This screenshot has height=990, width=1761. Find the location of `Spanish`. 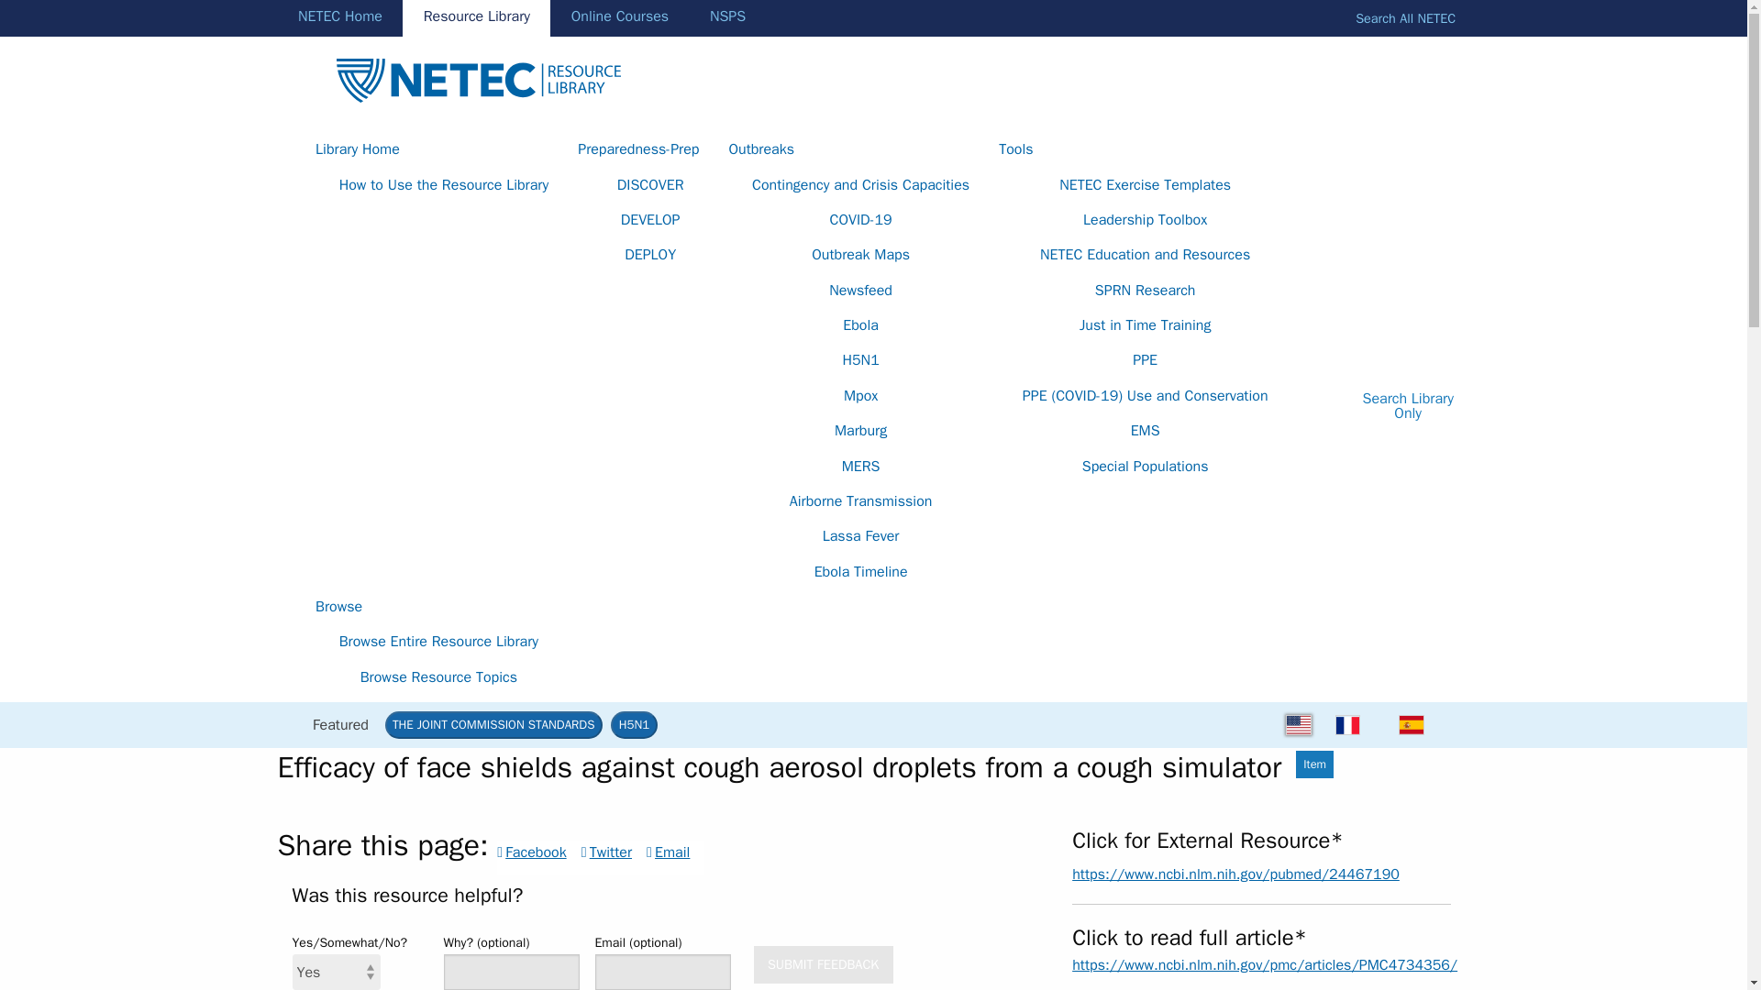

Spanish is located at coordinates (1411, 724).